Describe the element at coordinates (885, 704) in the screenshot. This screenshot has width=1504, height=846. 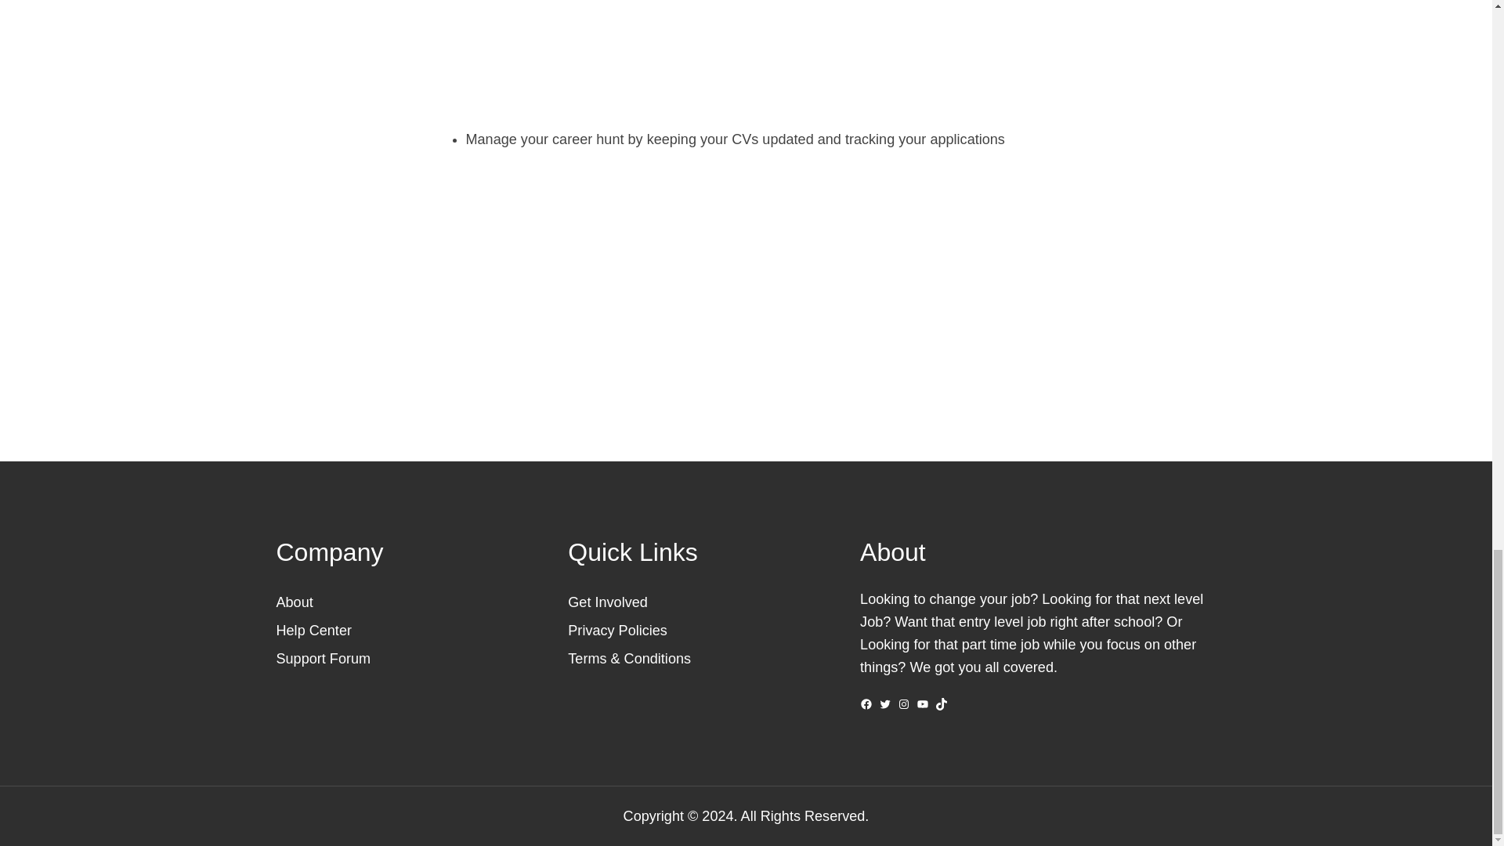
I see `Twitter` at that location.